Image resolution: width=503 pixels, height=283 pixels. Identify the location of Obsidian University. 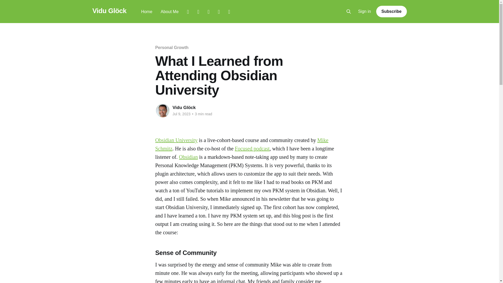
(176, 140).